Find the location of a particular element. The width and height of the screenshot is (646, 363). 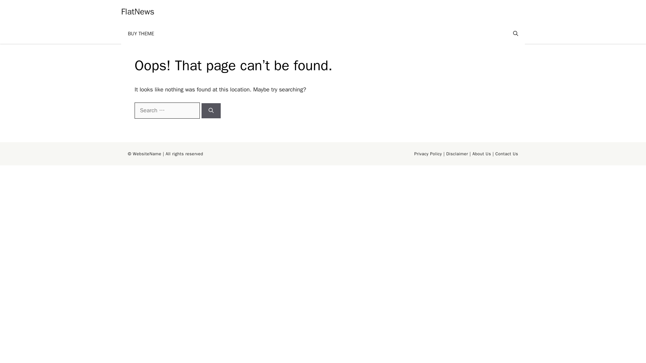

FlatNews is located at coordinates (138, 11).